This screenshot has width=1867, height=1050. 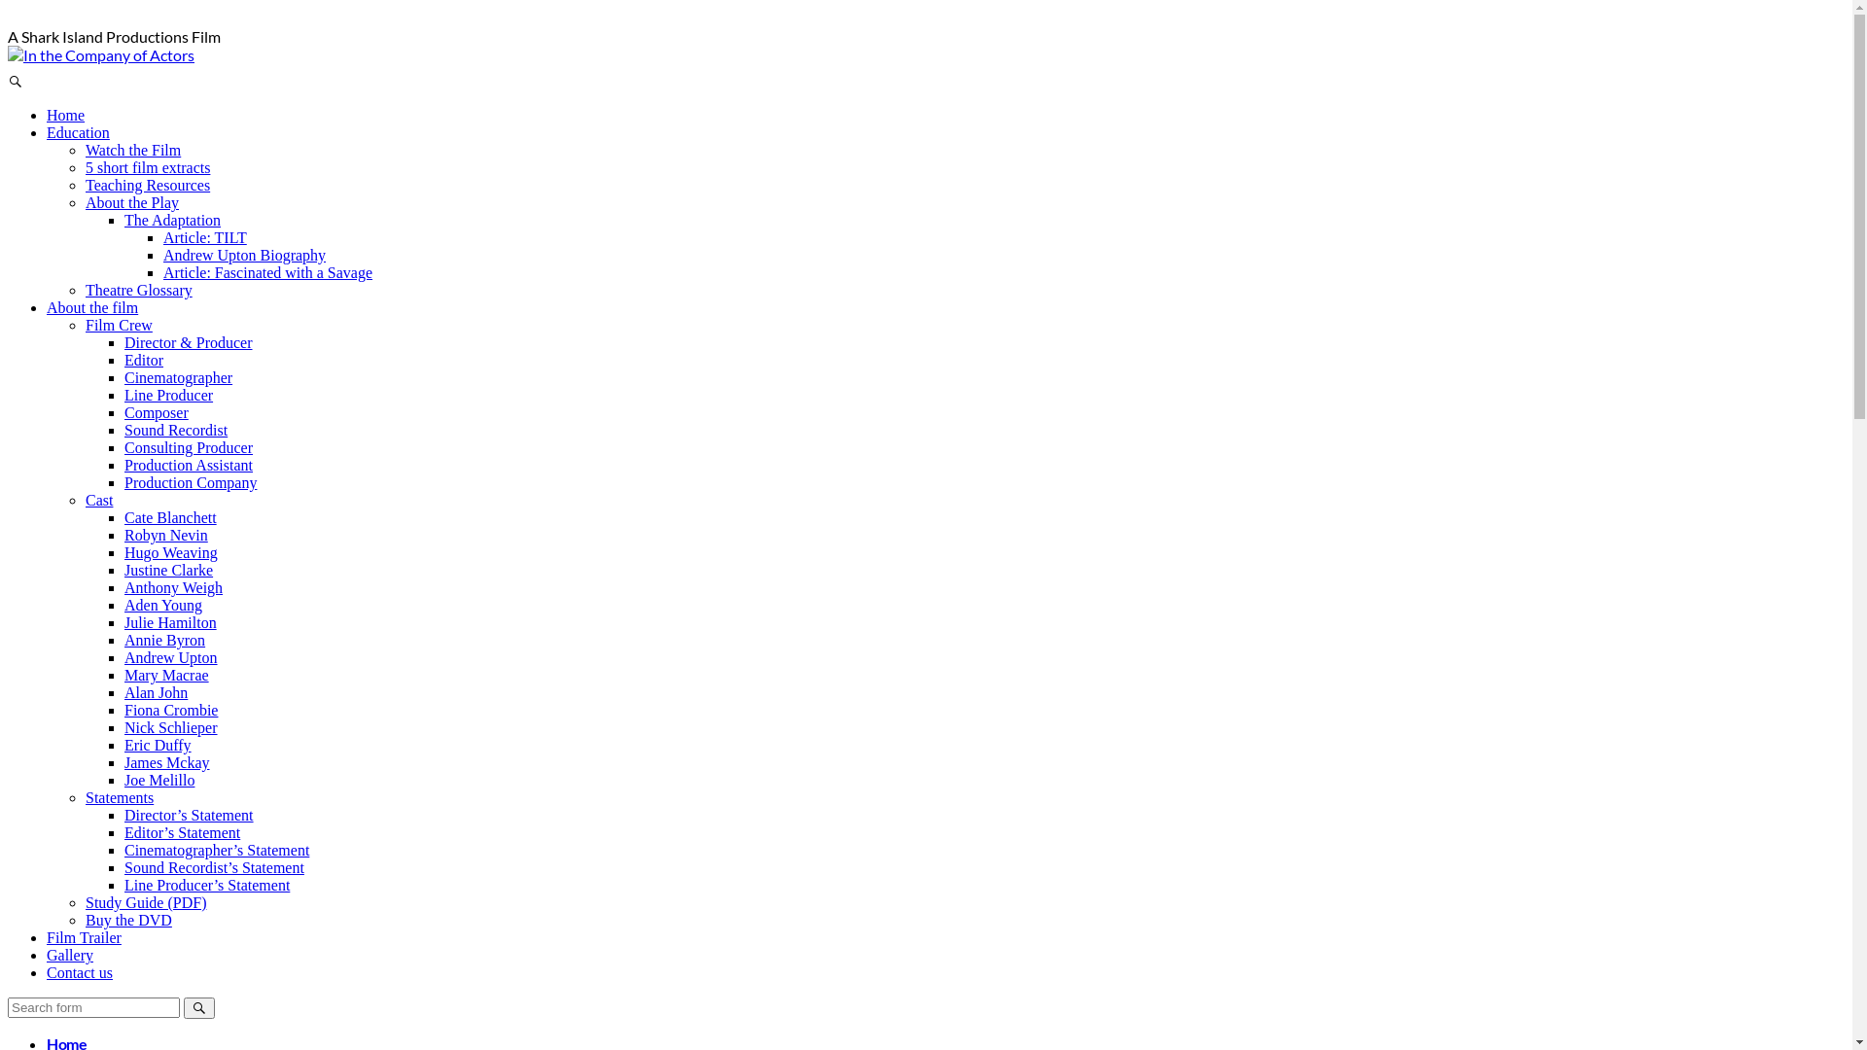 What do you see at coordinates (163, 605) in the screenshot?
I see `Aden Young` at bounding box center [163, 605].